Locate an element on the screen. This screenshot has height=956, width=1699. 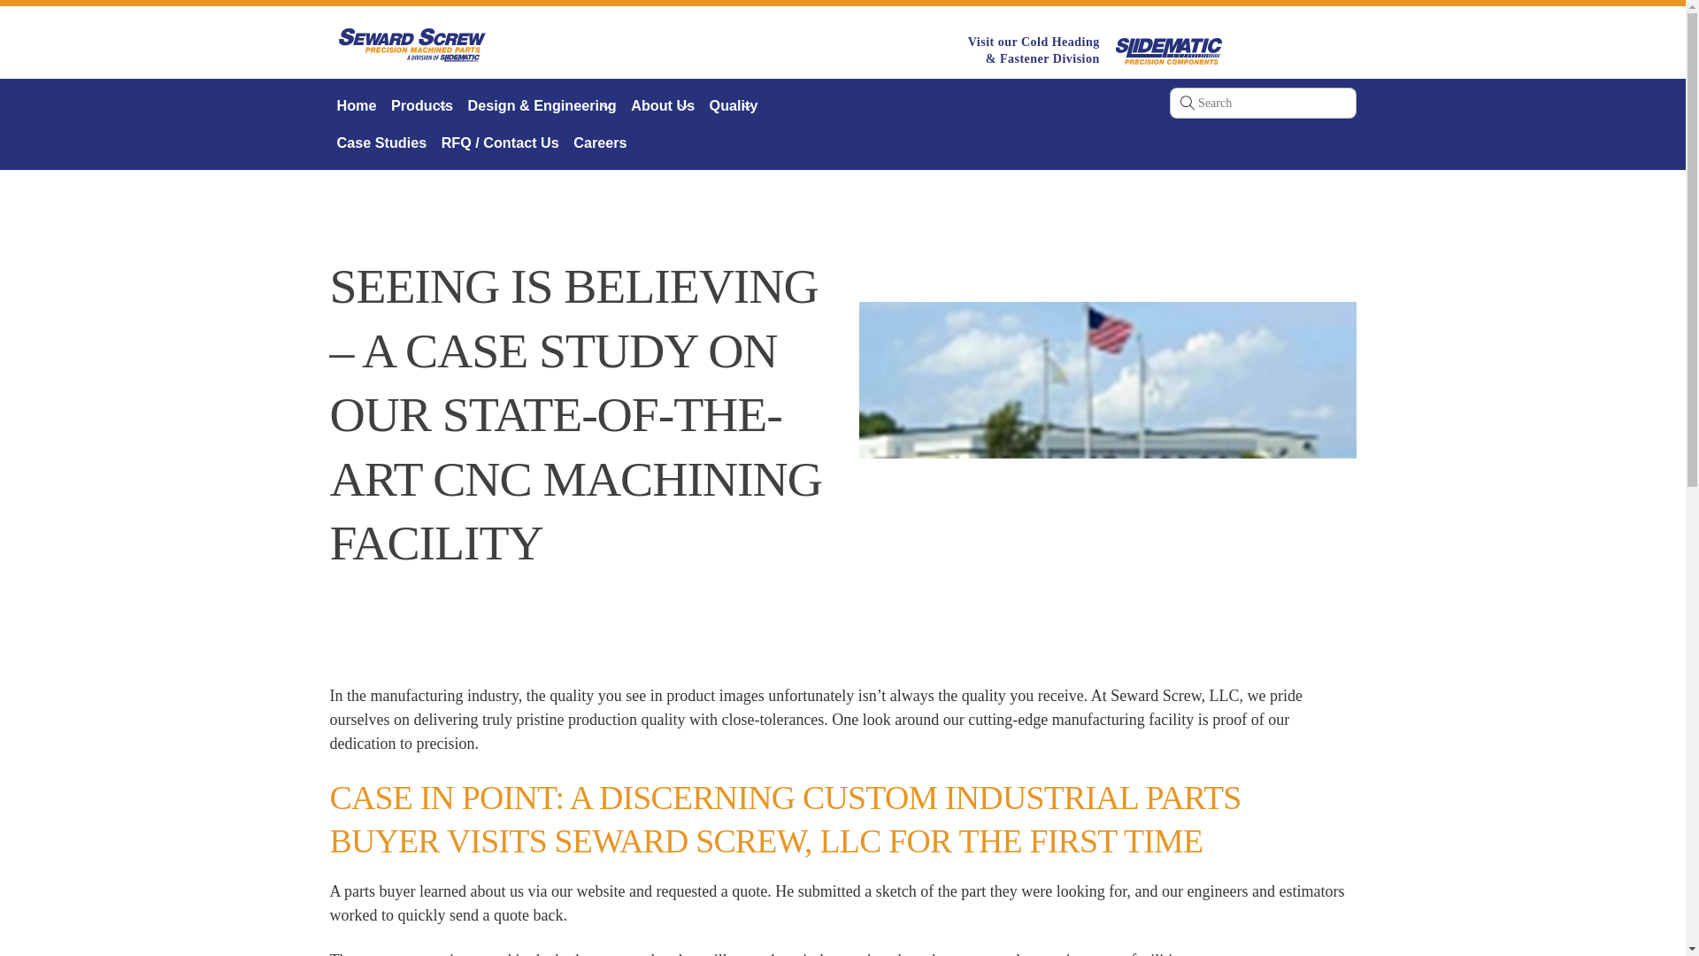
Careers is located at coordinates (600, 142).